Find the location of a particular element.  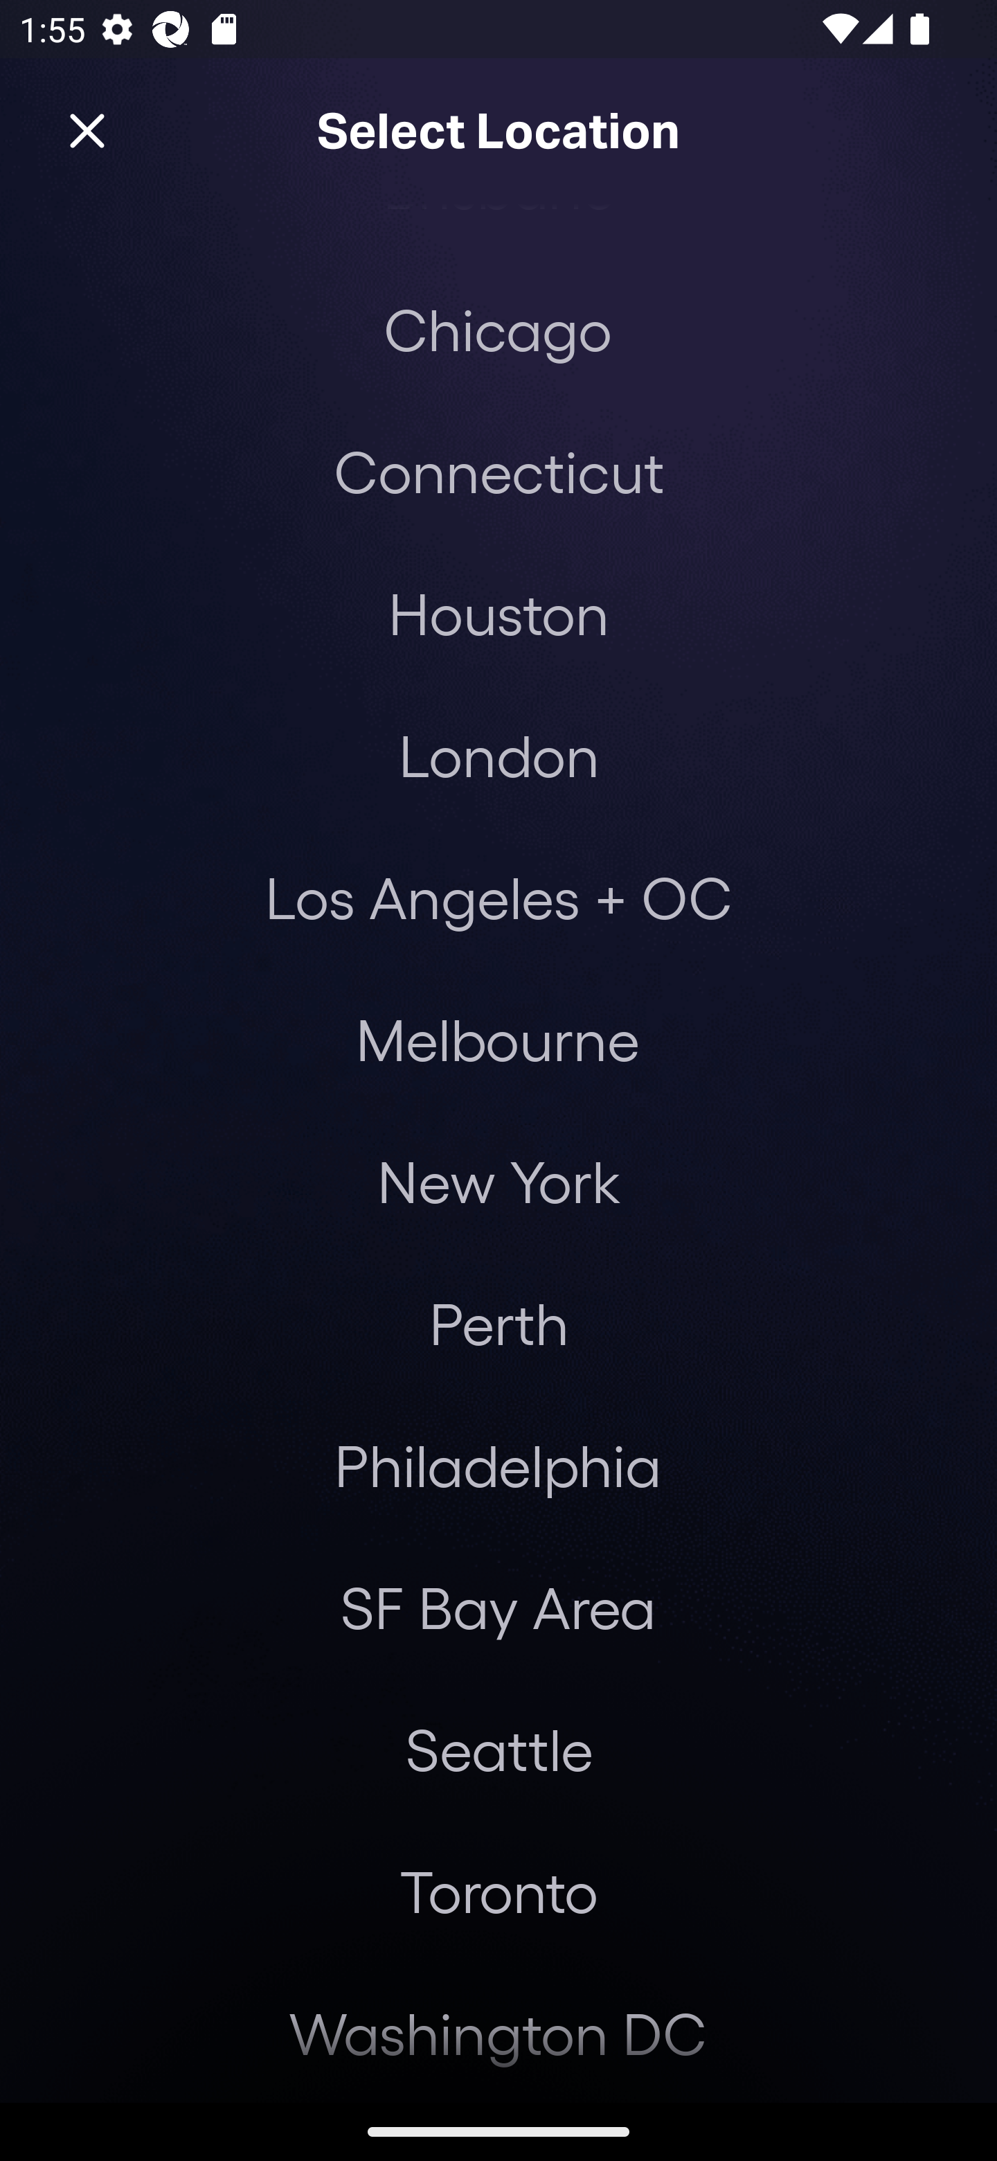

Melbourne is located at coordinates (497, 1039).